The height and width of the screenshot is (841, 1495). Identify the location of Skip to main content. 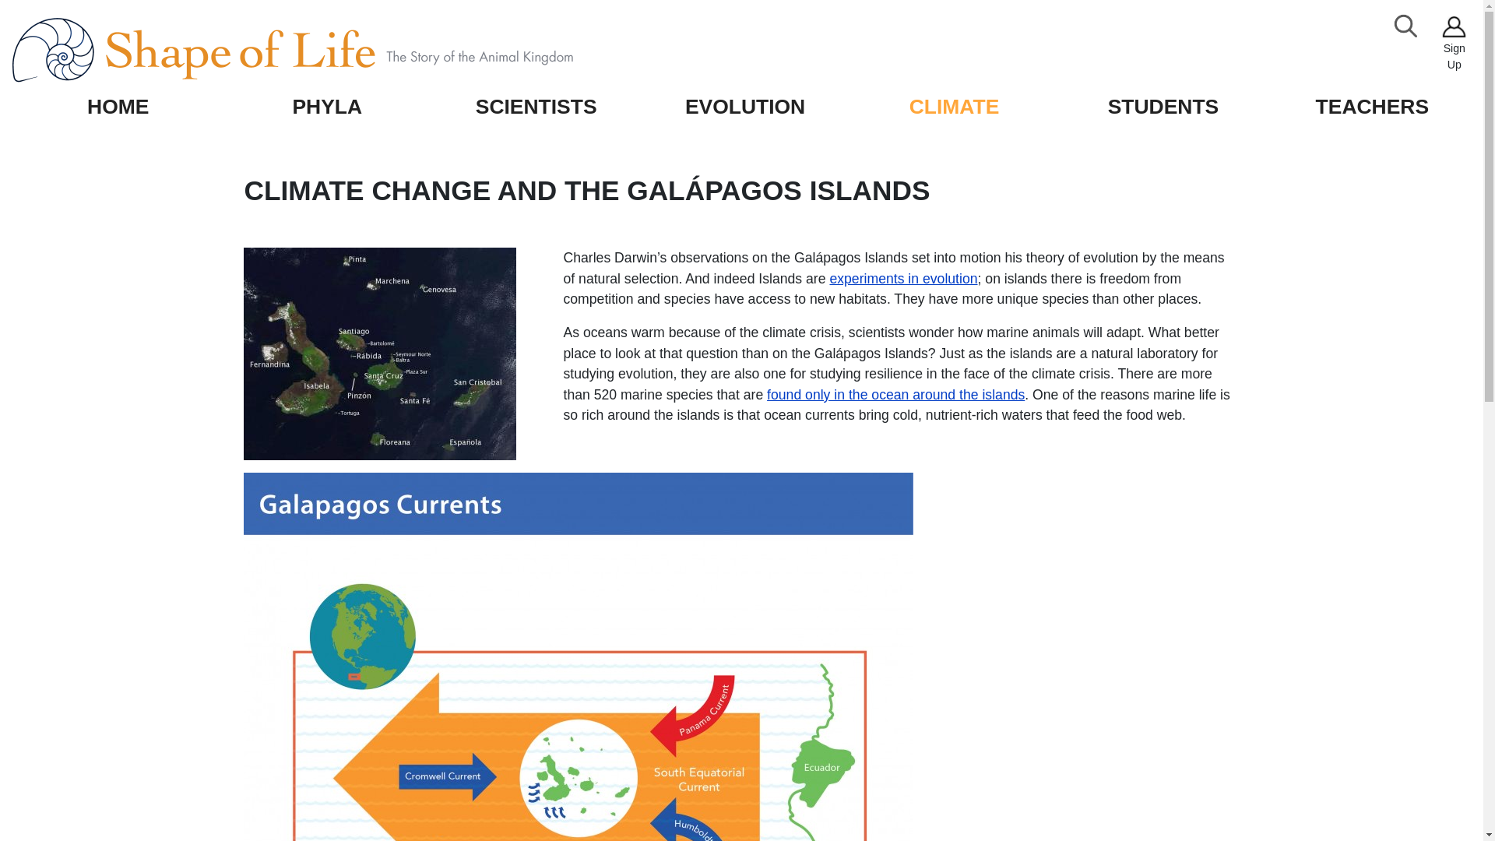
(68, 12).